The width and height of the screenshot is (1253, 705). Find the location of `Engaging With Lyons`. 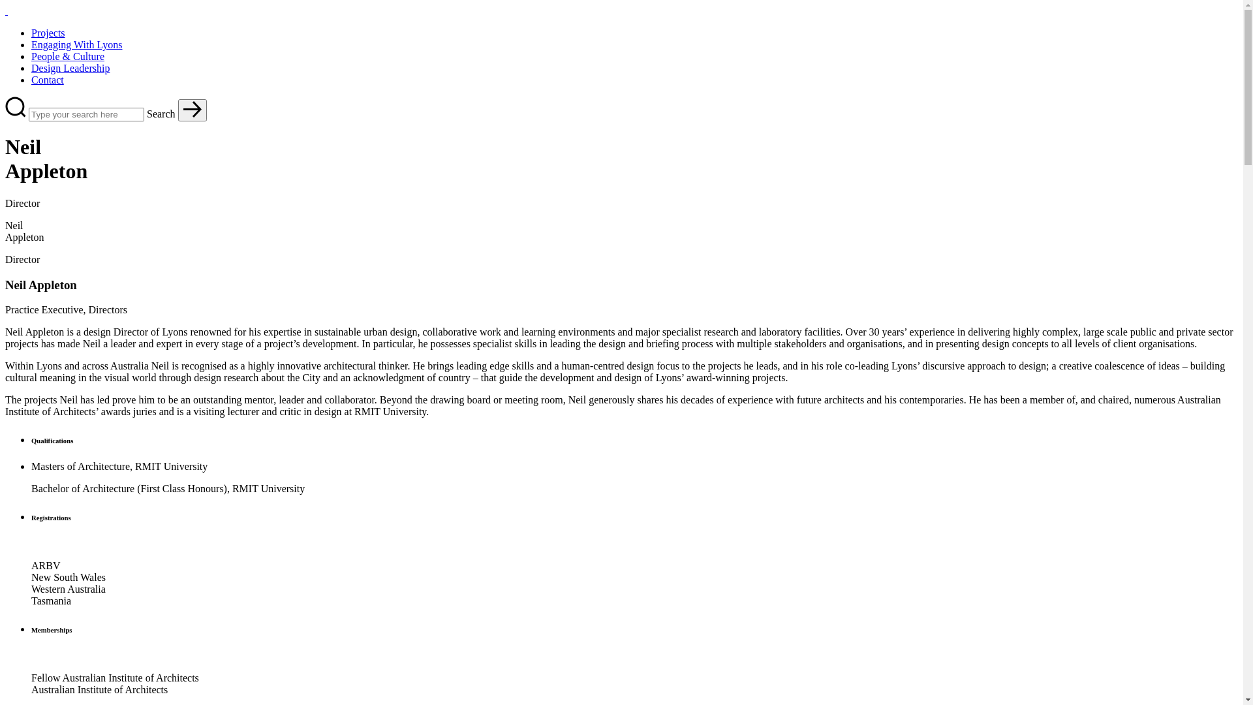

Engaging With Lyons is located at coordinates (77, 44).